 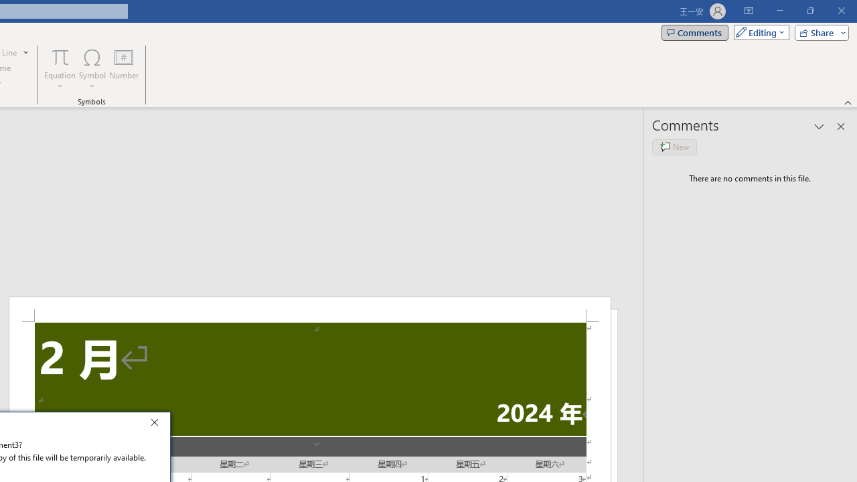 What do you see at coordinates (60, 68) in the screenshot?
I see `Equation` at bounding box center [60, 68].